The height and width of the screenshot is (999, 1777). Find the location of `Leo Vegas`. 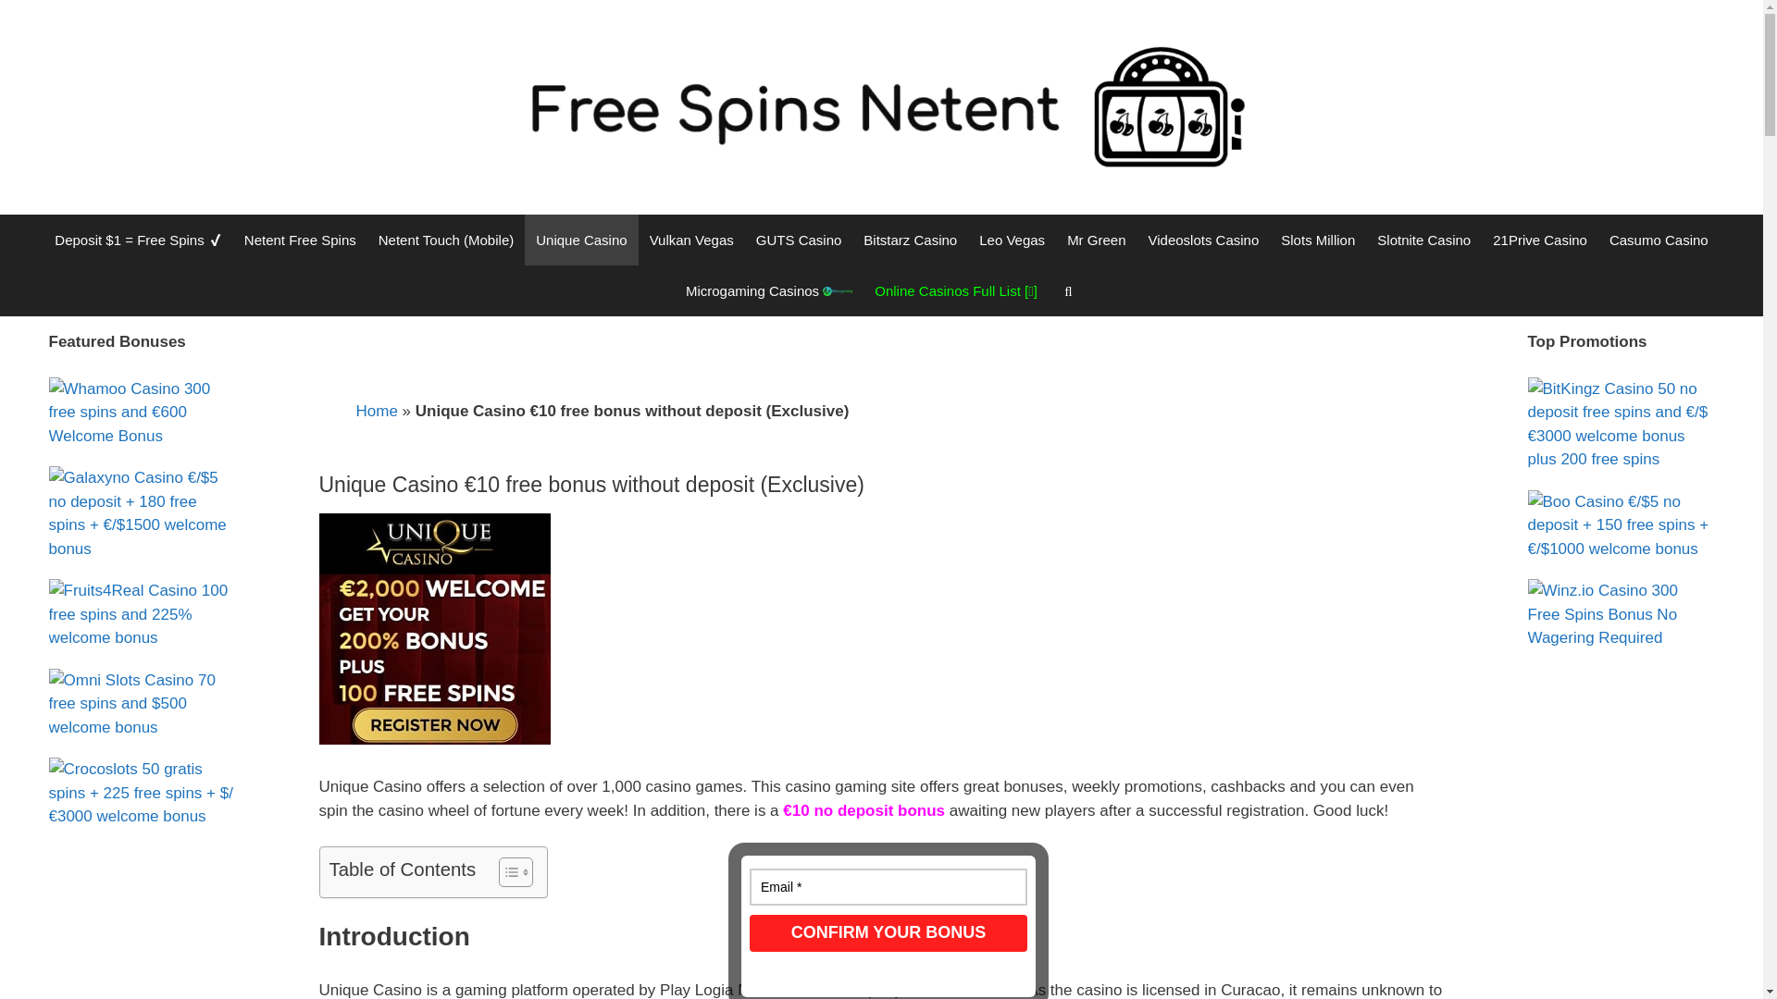

Leo Vegas is located at coordinates (1012, 240).